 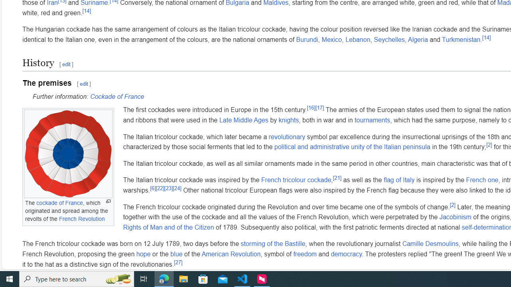 What do you see at coordinates (319, 108) in the screenshot?
I see `[17]` at bounding box center [319, 108].